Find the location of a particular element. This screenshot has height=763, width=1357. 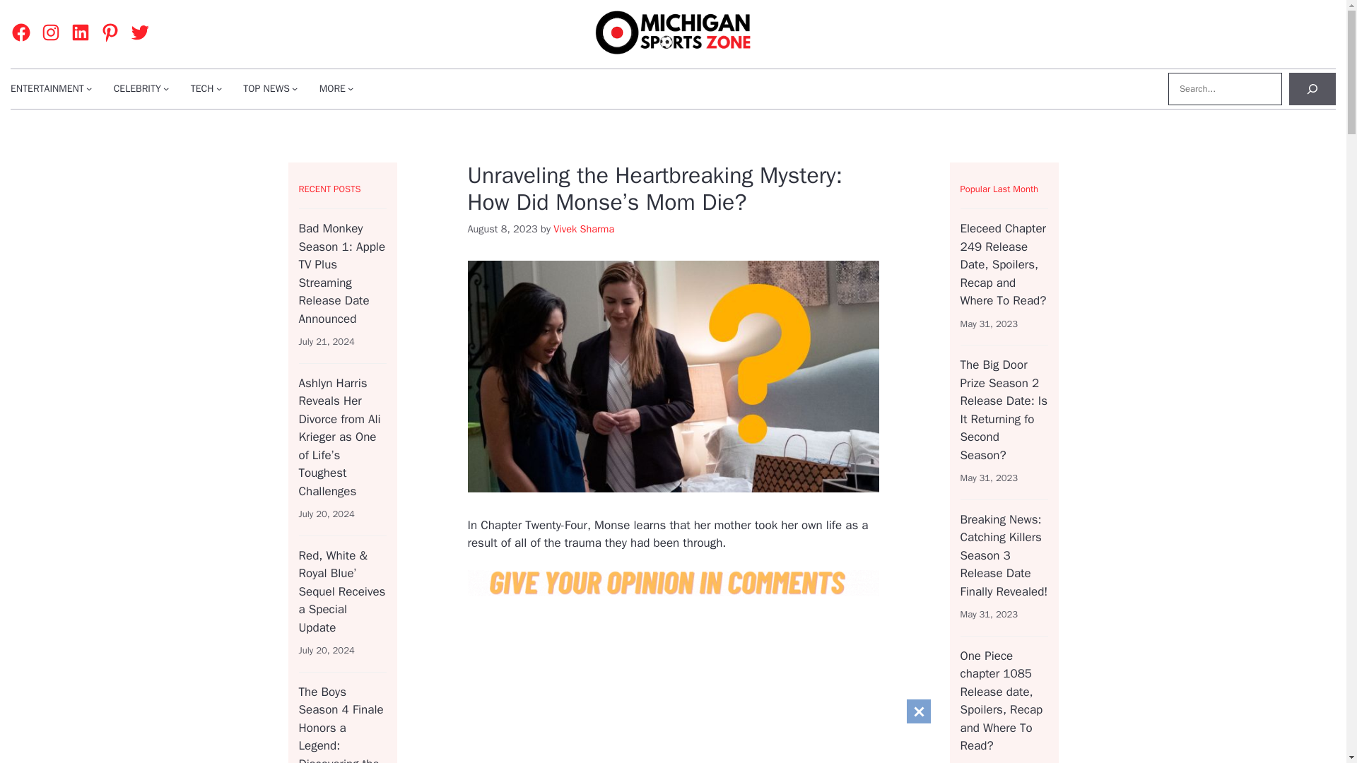

TECH is located at coordinates (202, 88).